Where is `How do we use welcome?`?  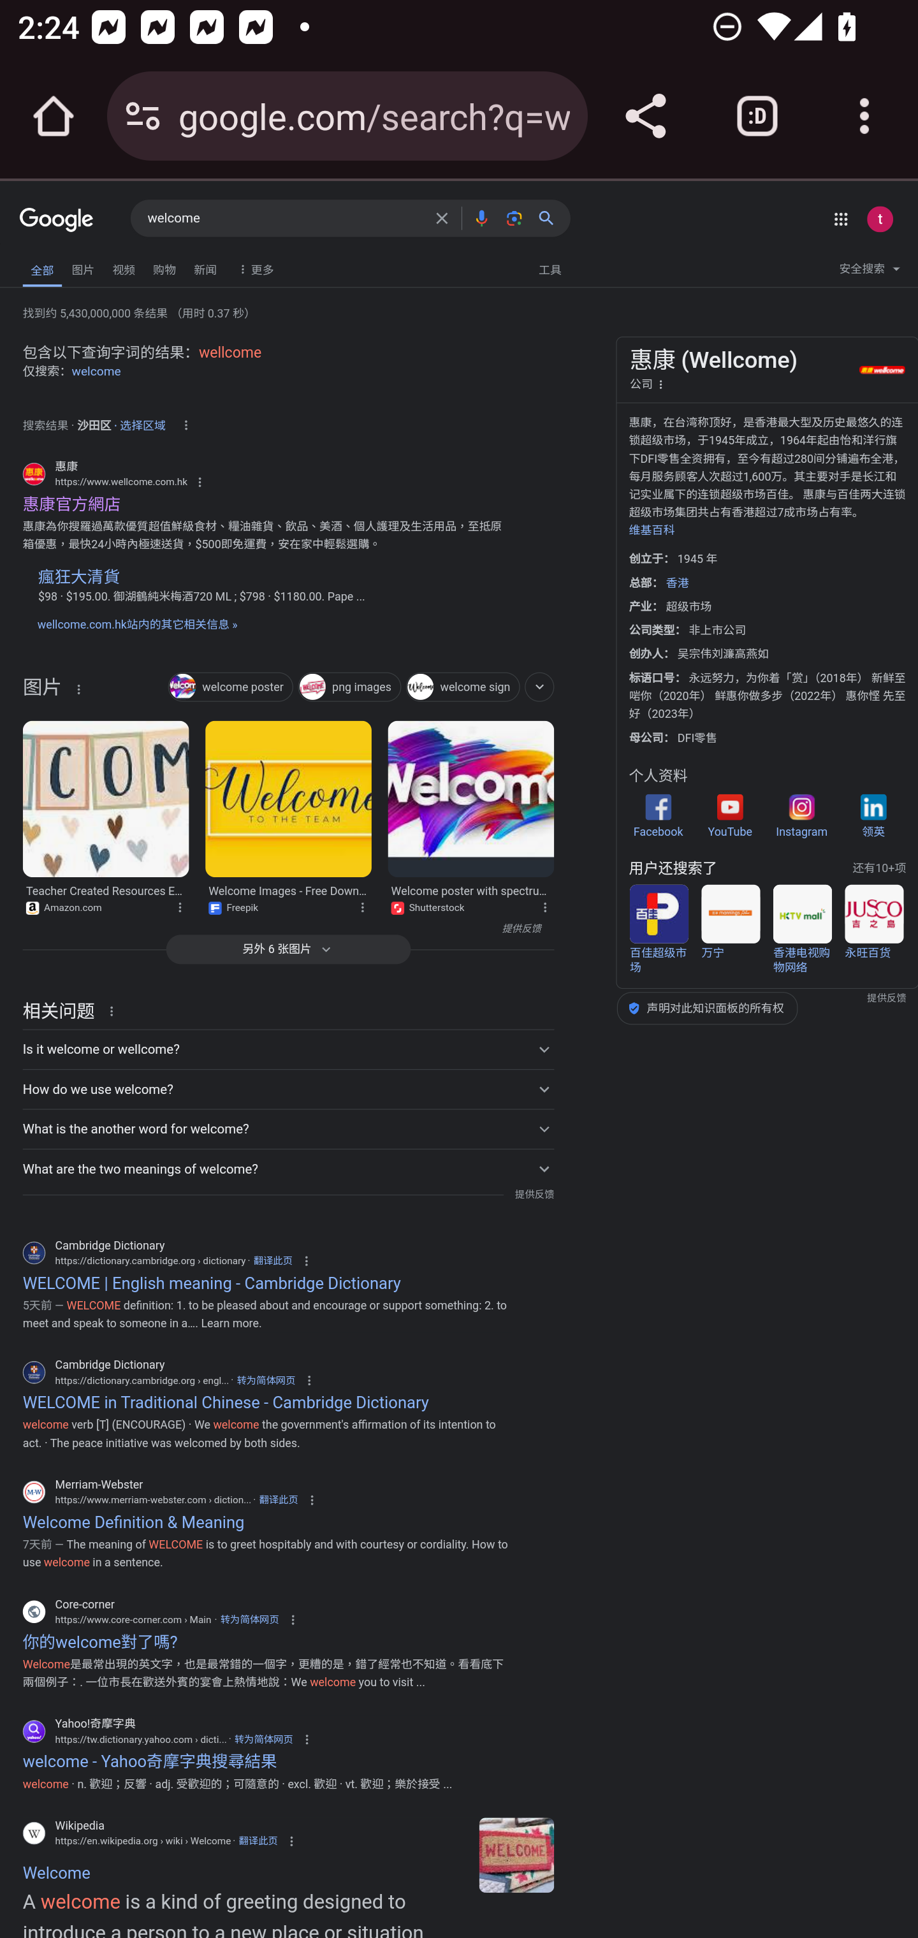 How do we use welcome? is located at coordinates (288, 1089).